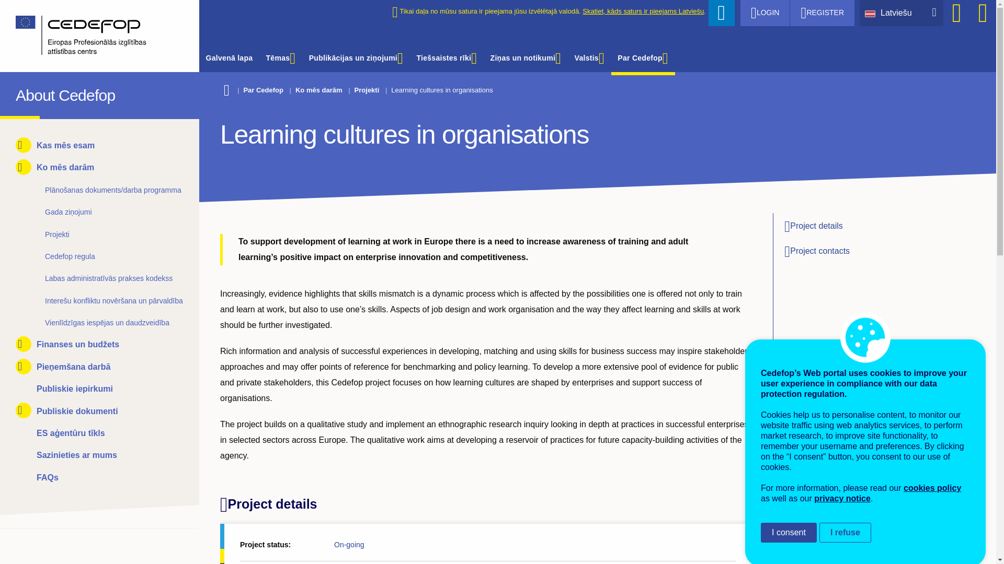 Image resolution: width=1004 pixels, height=564 pixels. Describe the element at coordinates (722, 13) in the screenshot. I see `Apply` at that location.